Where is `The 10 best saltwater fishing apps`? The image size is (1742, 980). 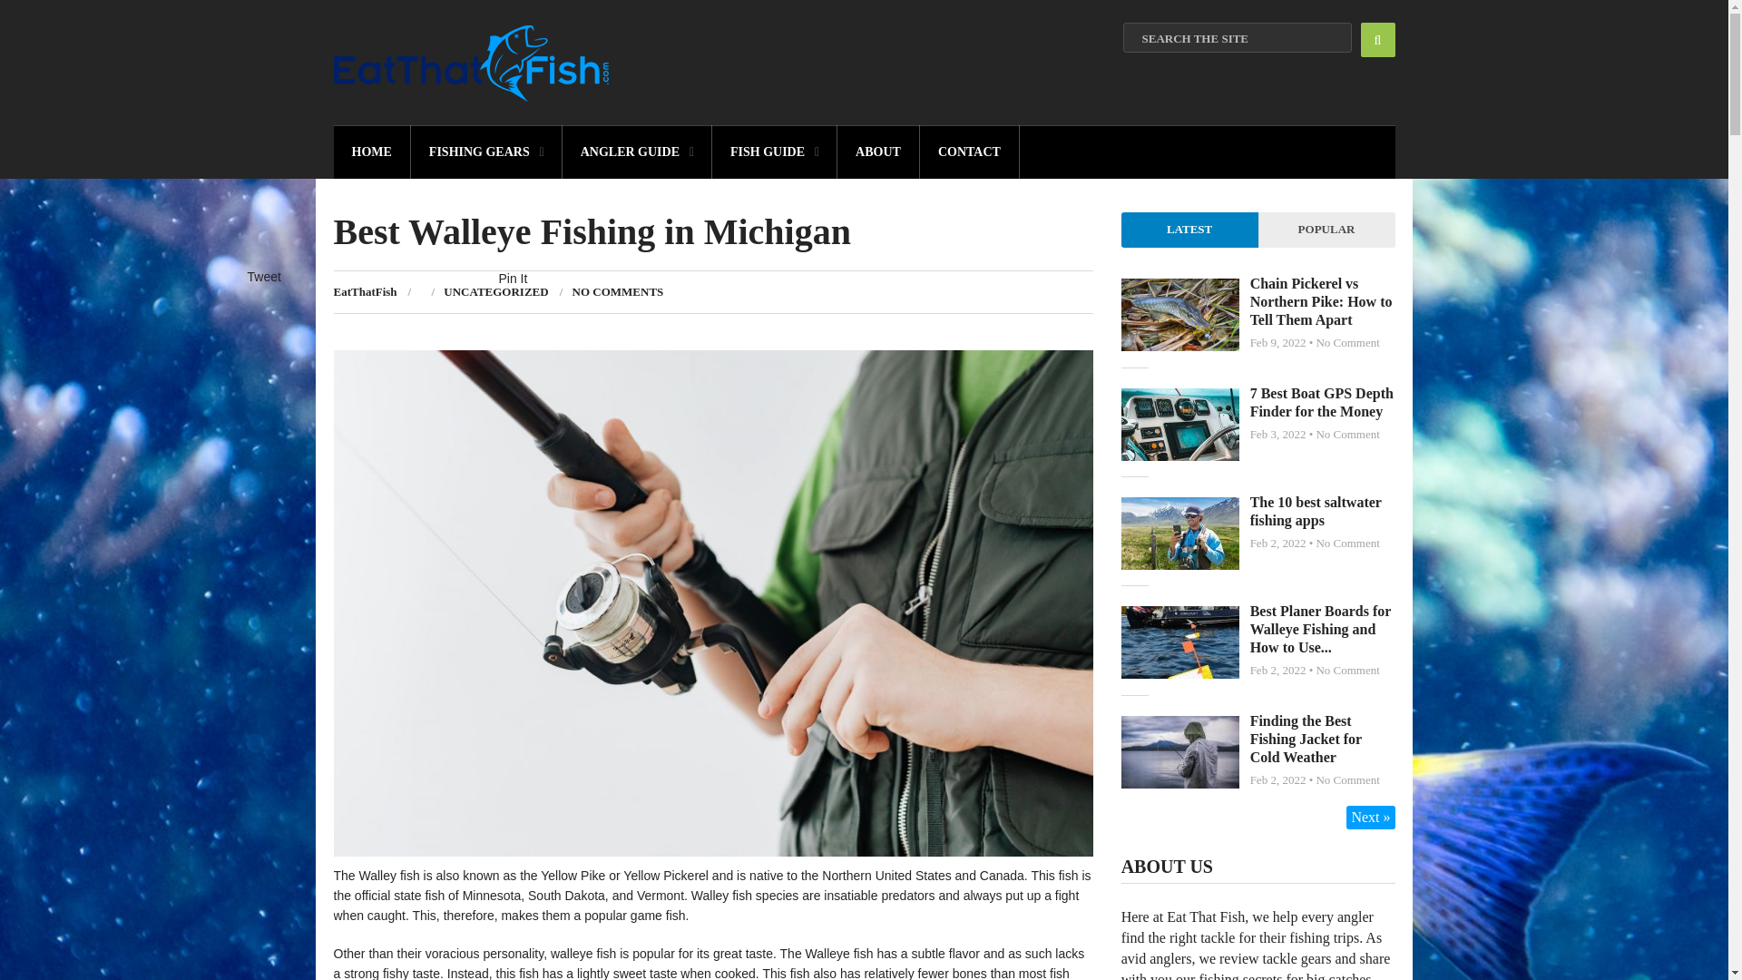 The 10 best saltwater fishing apps is located at coordinates (1316, 512).